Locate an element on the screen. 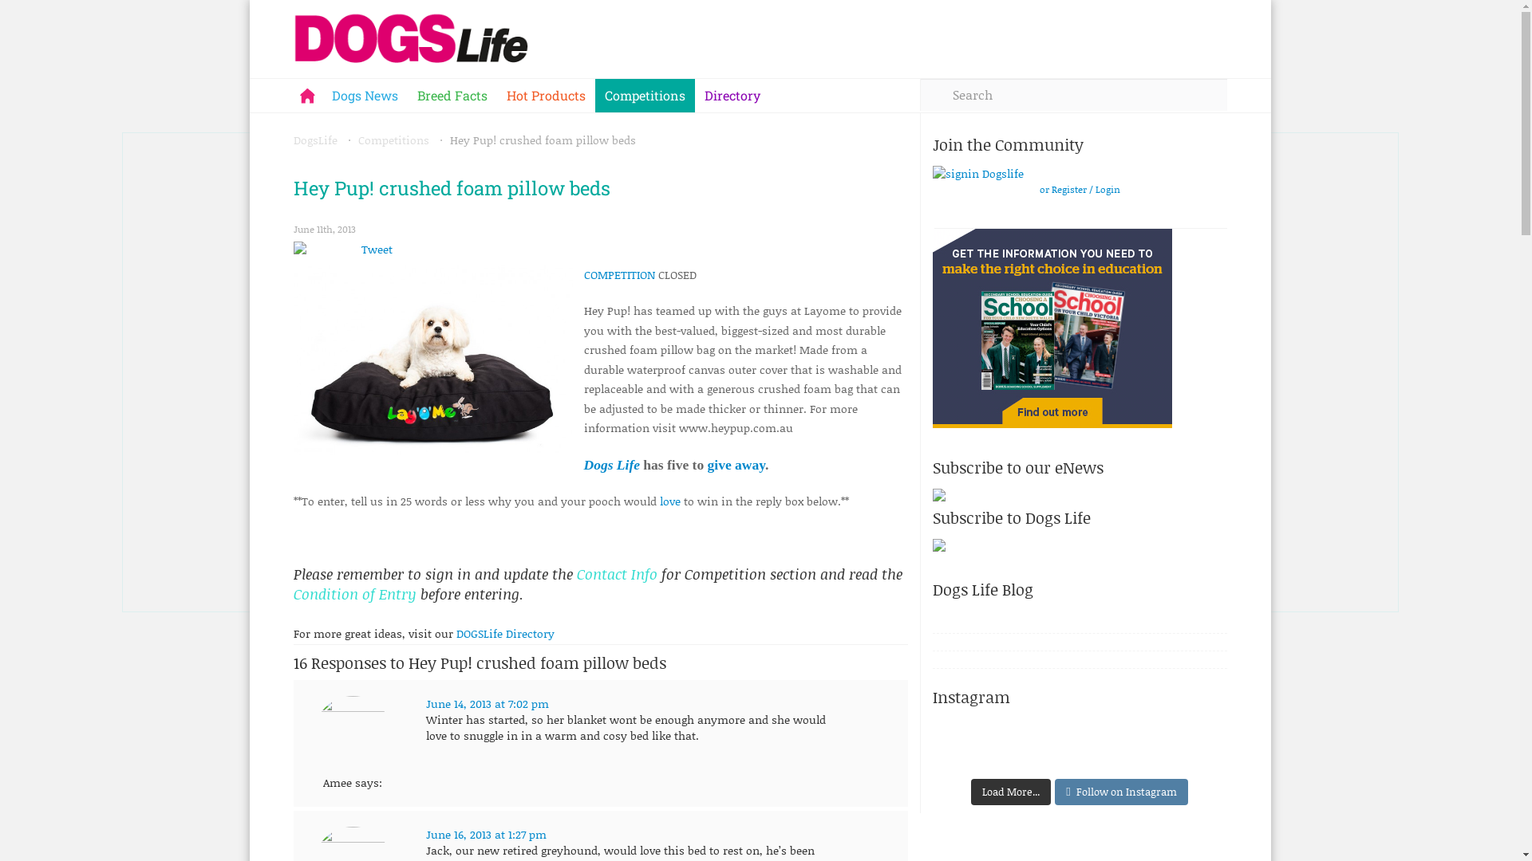  or Register / Login is located at coordinates (1079, 190).